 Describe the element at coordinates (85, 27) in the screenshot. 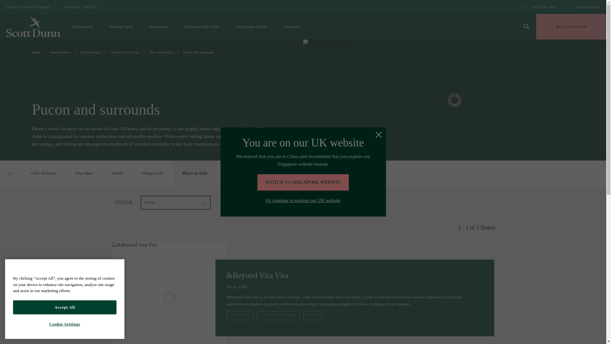

I see `Destinations` at that location.